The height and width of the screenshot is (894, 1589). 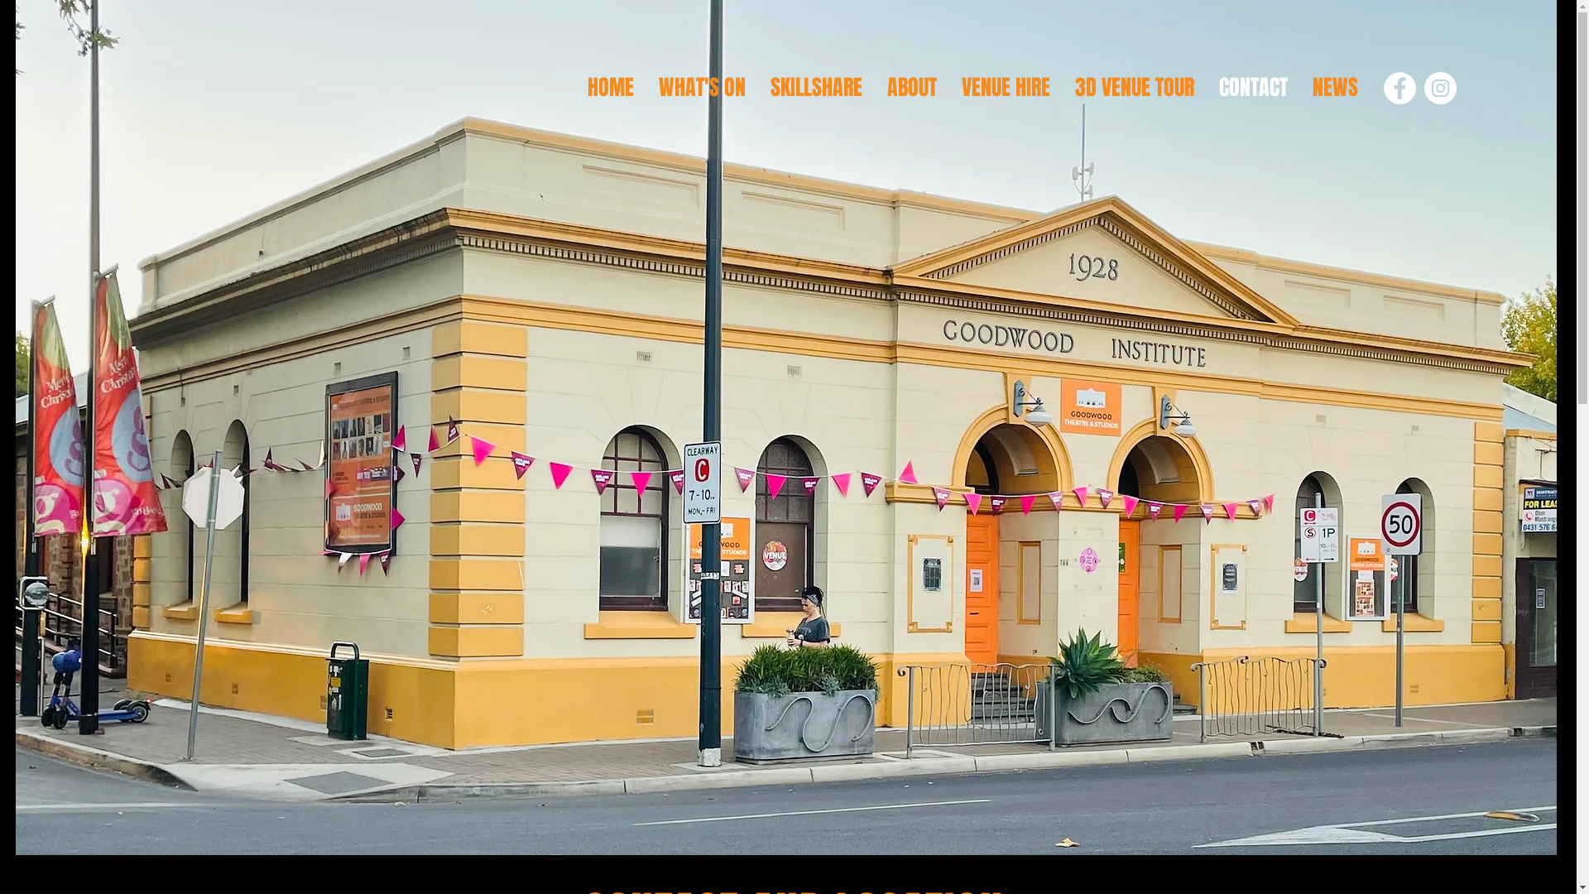 What do you see at coordinates (610, 88) in the screenshot?
I see `HOME` at bounding box center [610, 88].